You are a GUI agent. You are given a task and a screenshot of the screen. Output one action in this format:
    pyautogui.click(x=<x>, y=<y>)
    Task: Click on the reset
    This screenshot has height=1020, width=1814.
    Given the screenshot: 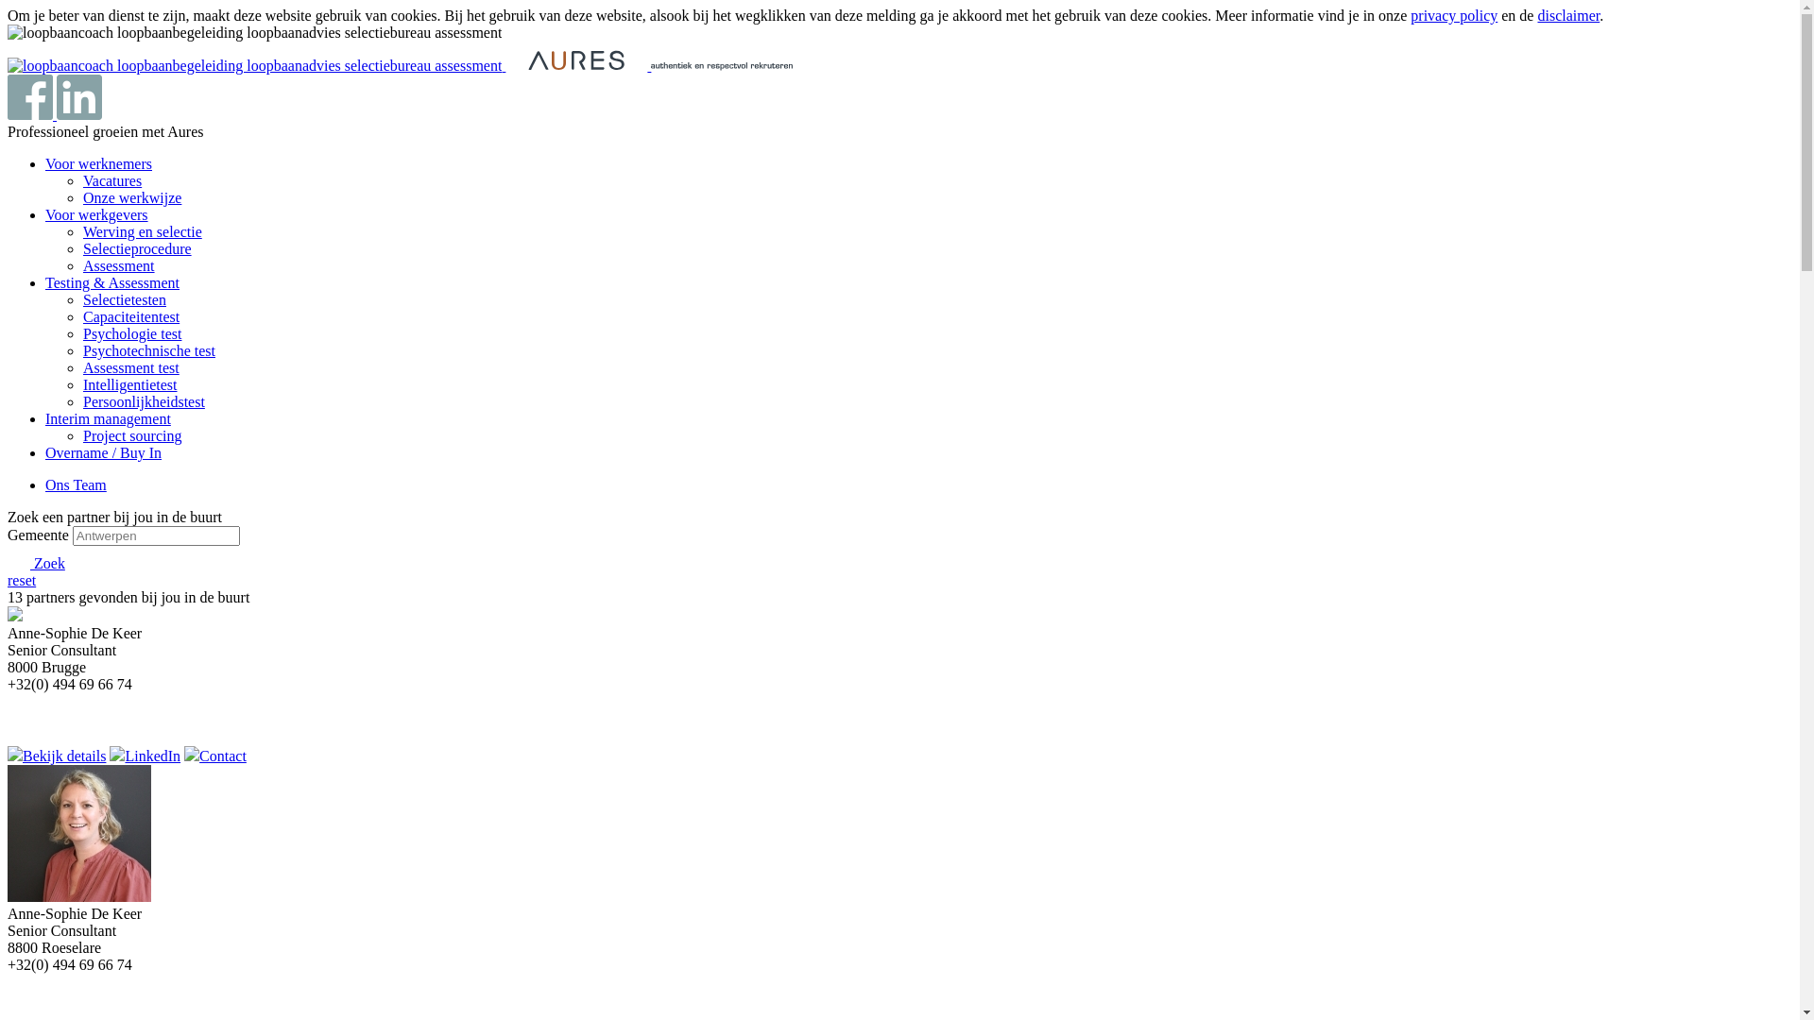 What is the action you would take?
    pyautogui.click(x=22, y=580)
    